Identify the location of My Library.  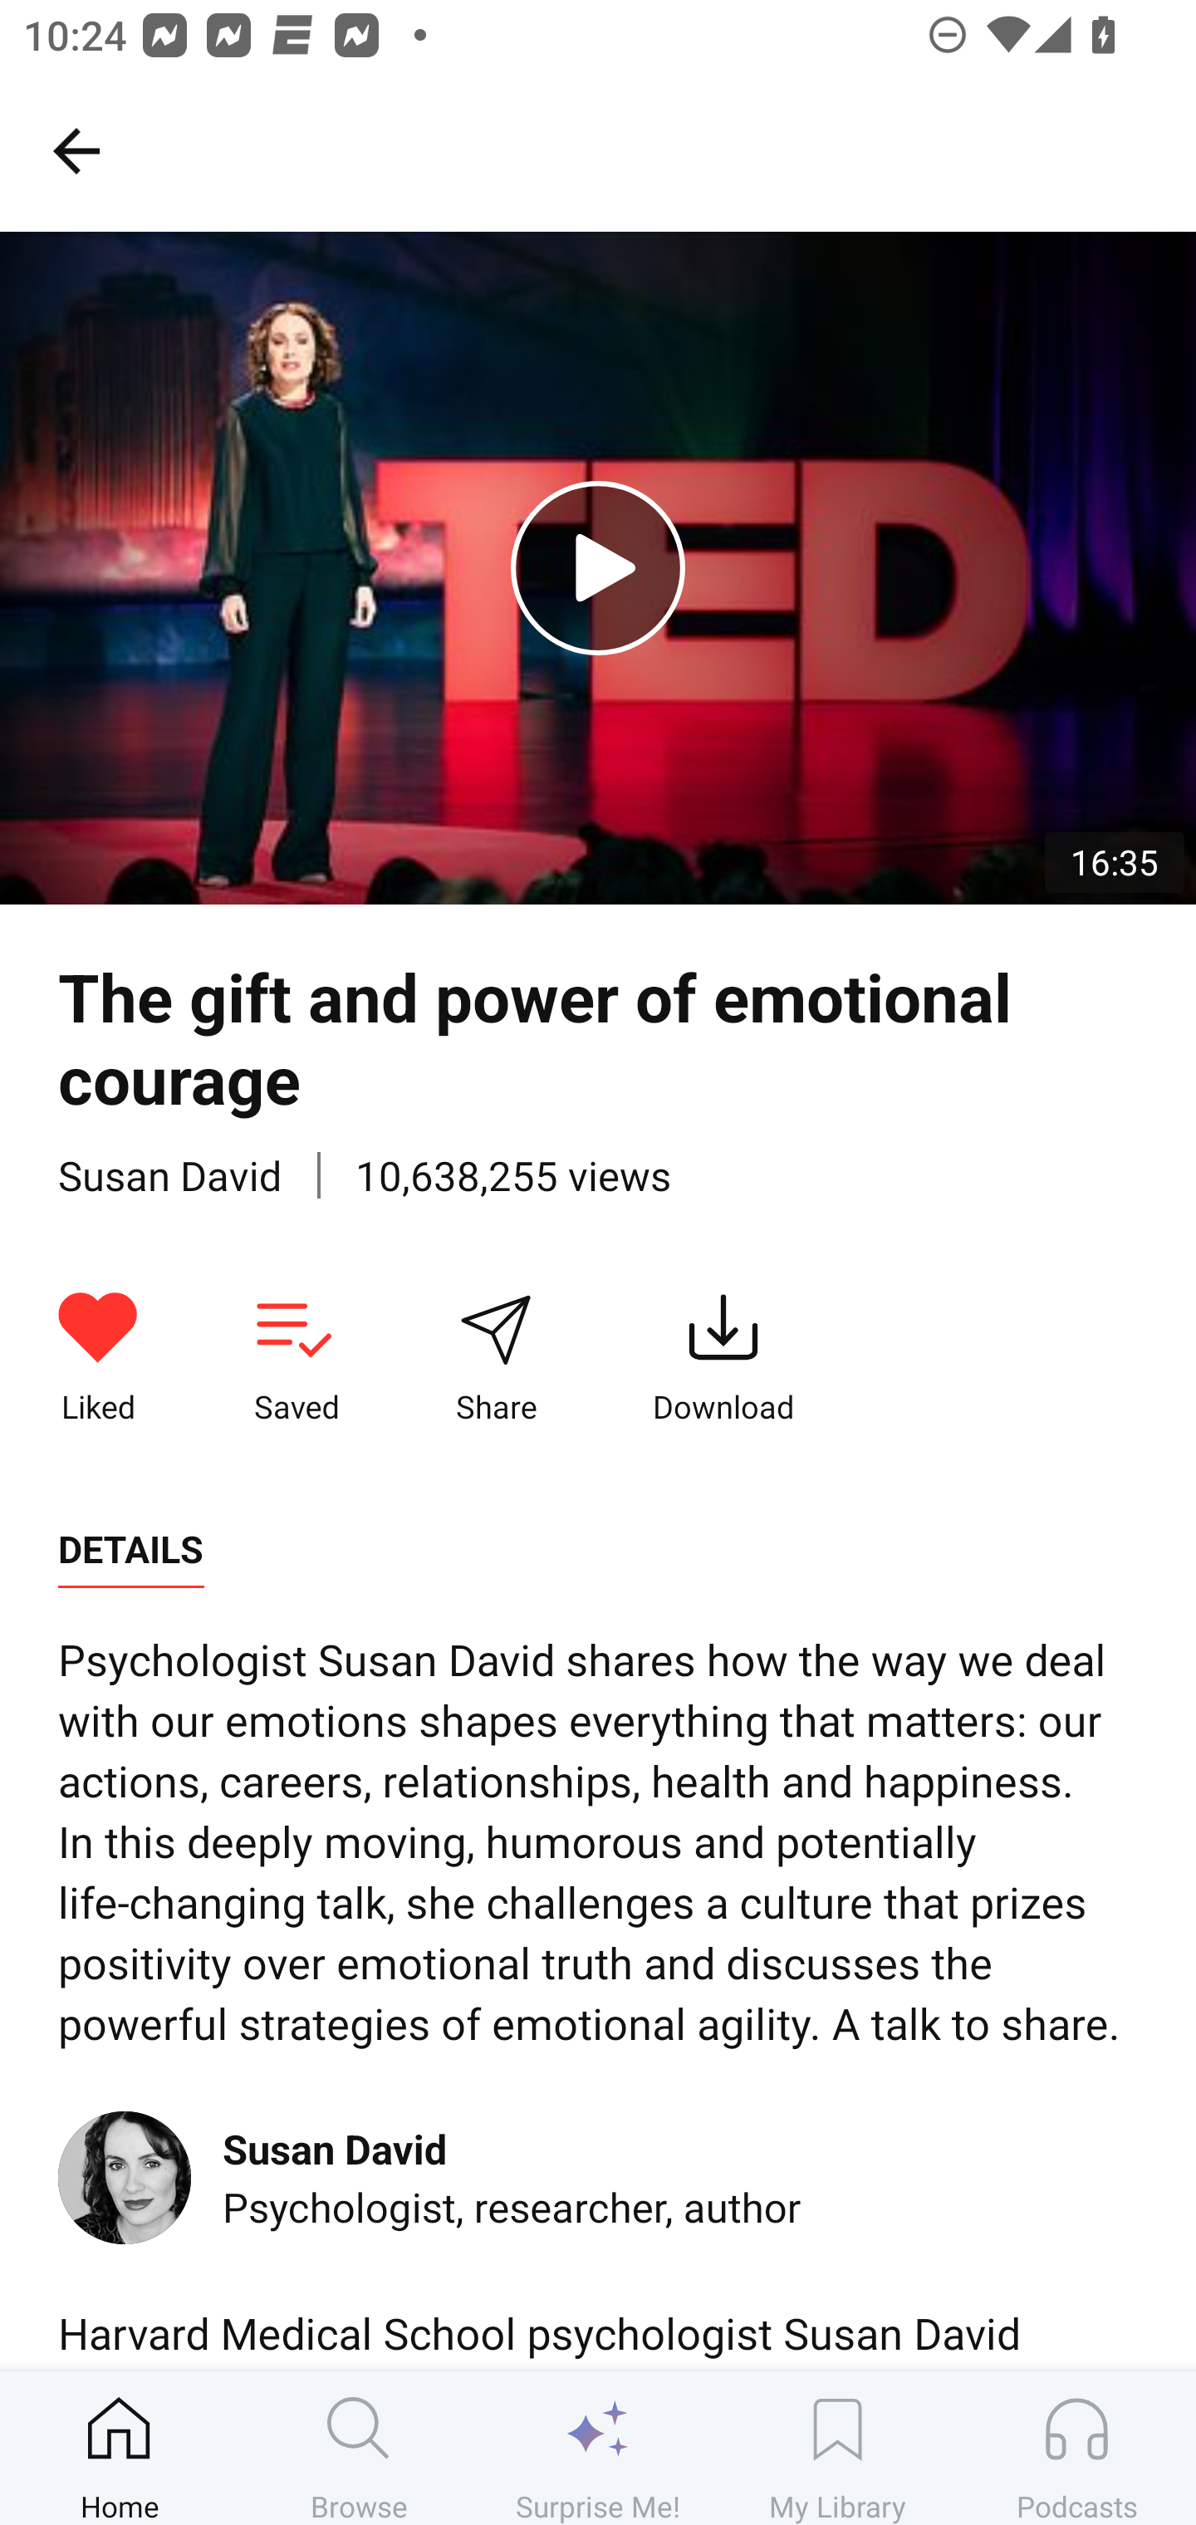
(837, 2448).